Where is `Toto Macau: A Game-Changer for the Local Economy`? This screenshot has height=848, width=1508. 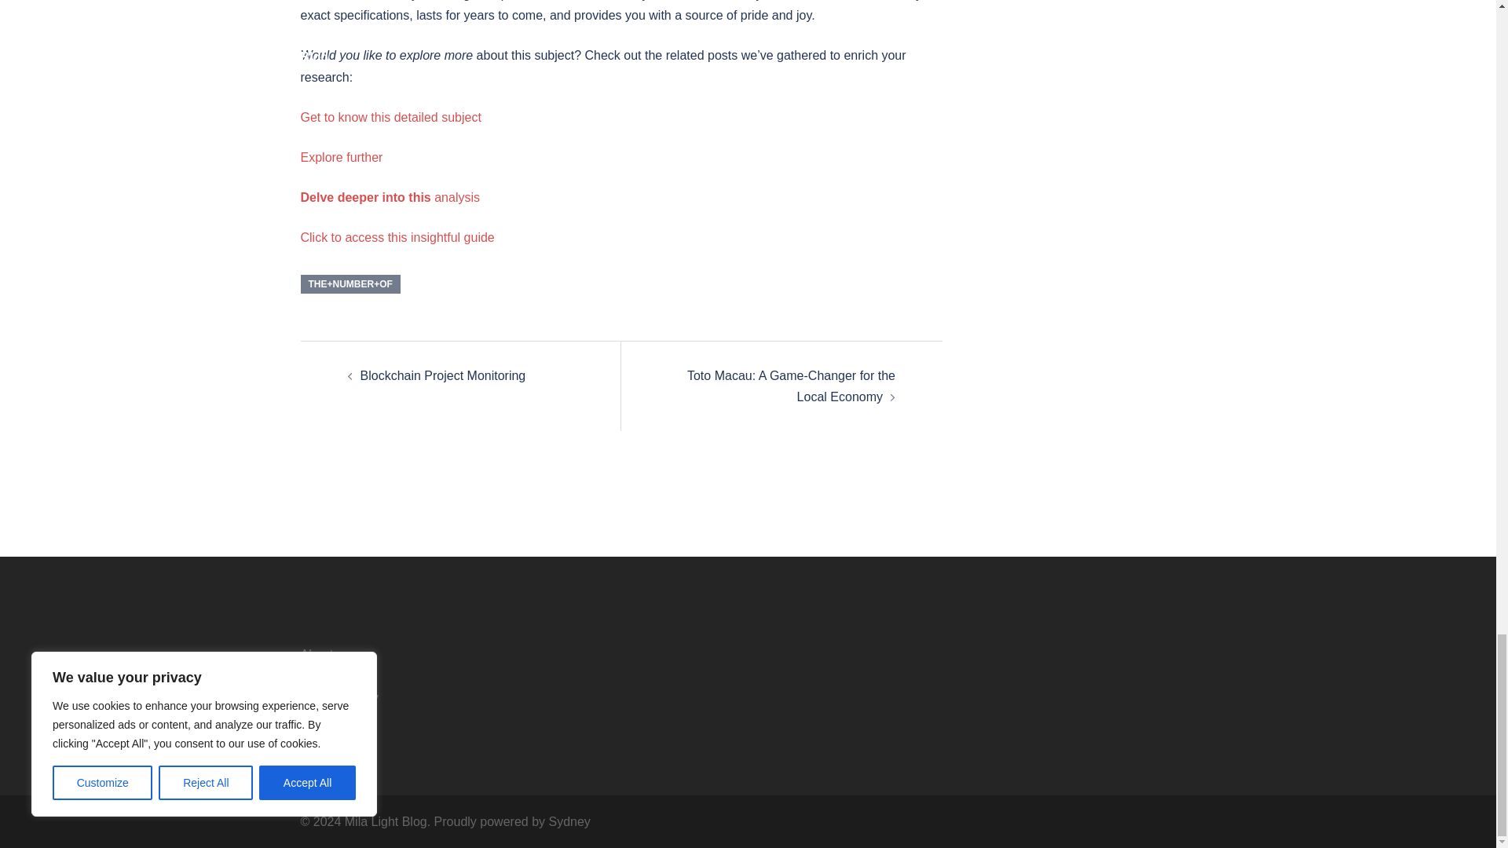 Toto Macau: A Game-Changer for the Local Economy is located at coordinates (792, 386).